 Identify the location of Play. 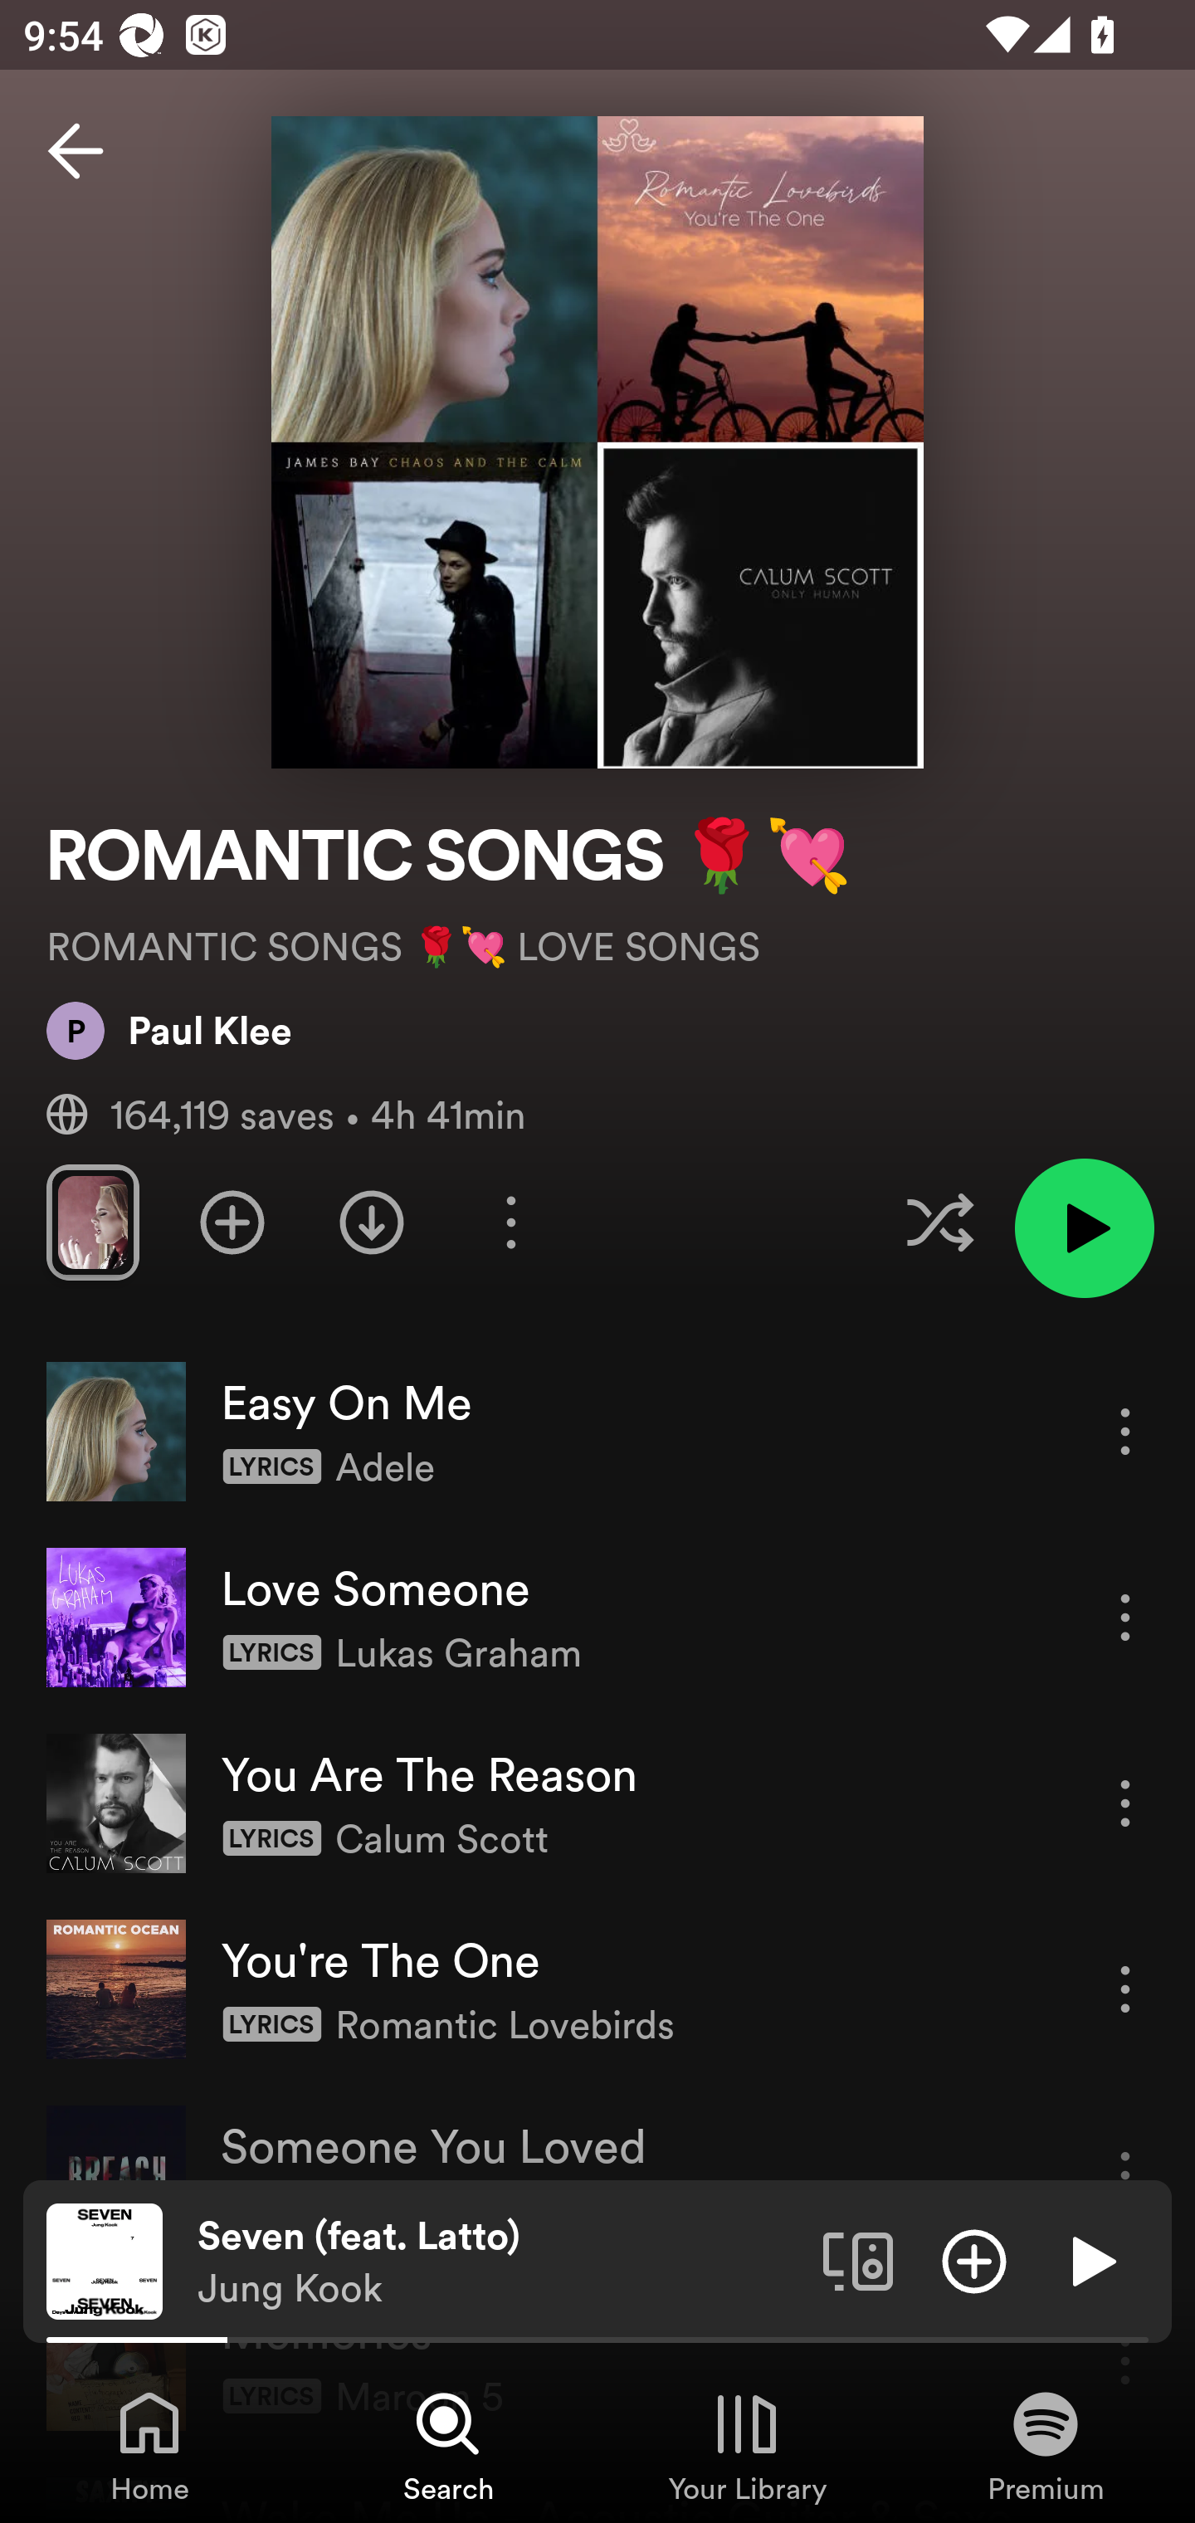
(1090, 2260).